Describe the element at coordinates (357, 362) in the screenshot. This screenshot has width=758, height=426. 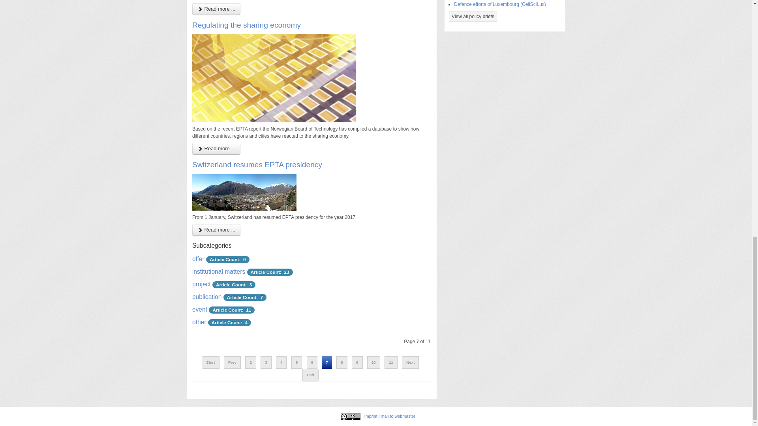
I see `9` at that location.